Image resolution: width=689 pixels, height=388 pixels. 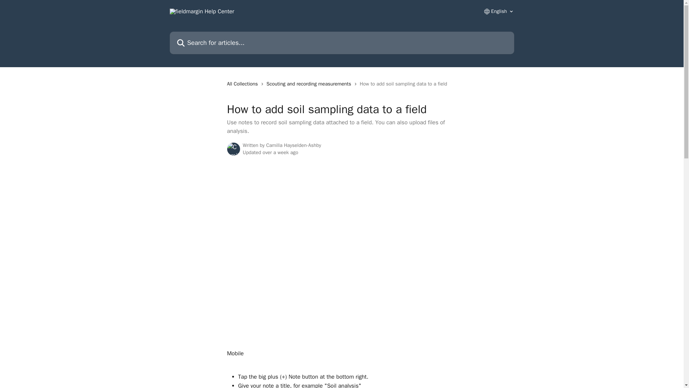 I want to click on Scouting and recording measurements, so click(x=310, y=84).